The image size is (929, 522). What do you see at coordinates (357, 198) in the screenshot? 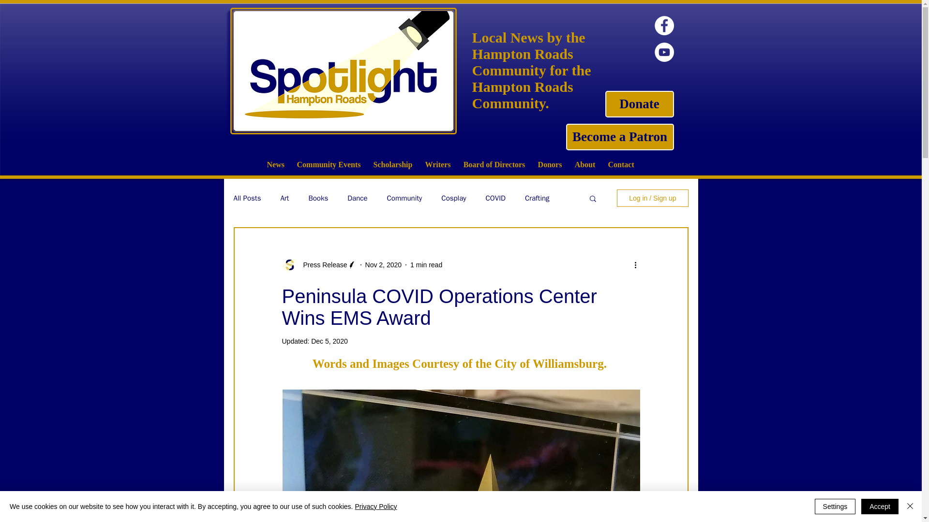
I see `Dance` at bounding box center [357, 198].